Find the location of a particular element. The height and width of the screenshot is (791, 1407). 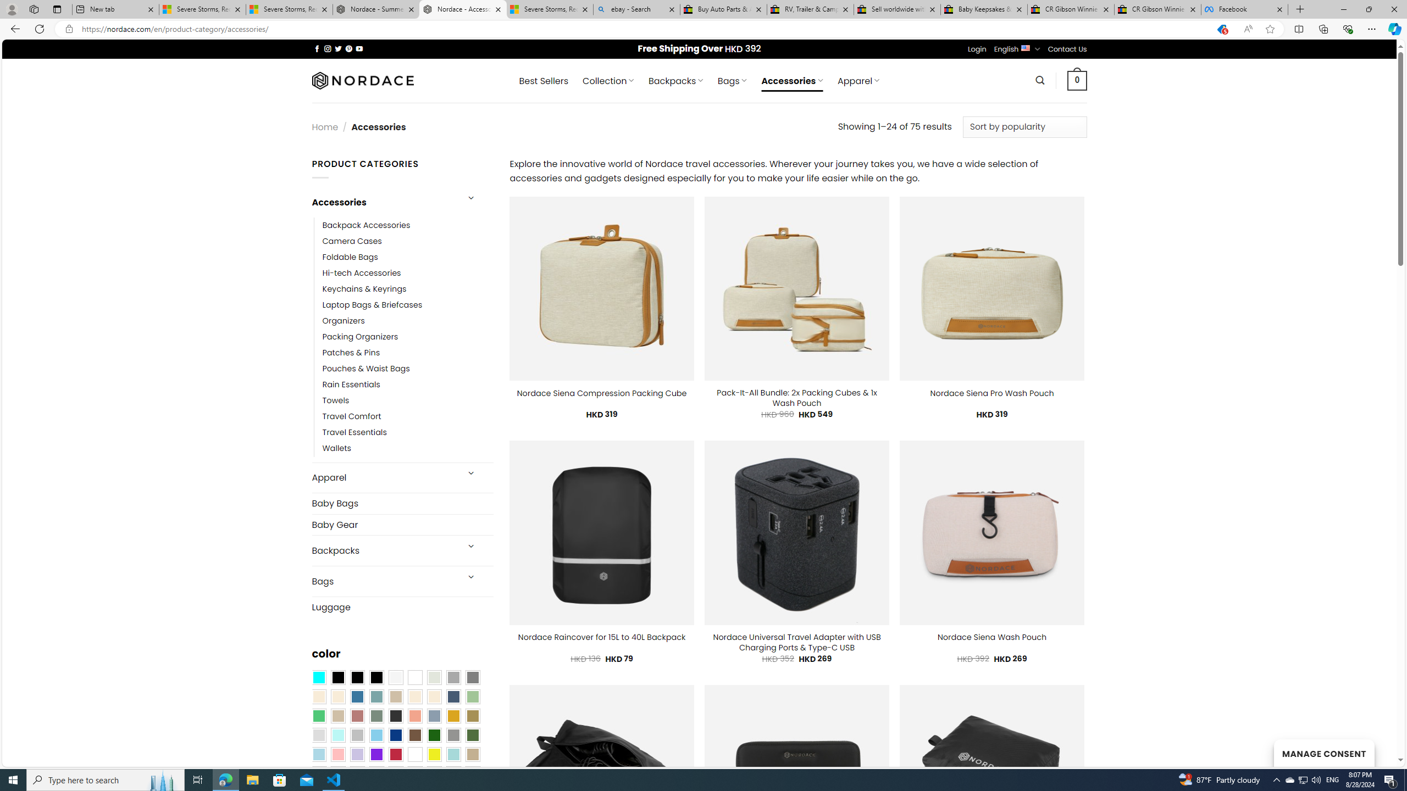

Aqua is located at coordinates (453, 754).